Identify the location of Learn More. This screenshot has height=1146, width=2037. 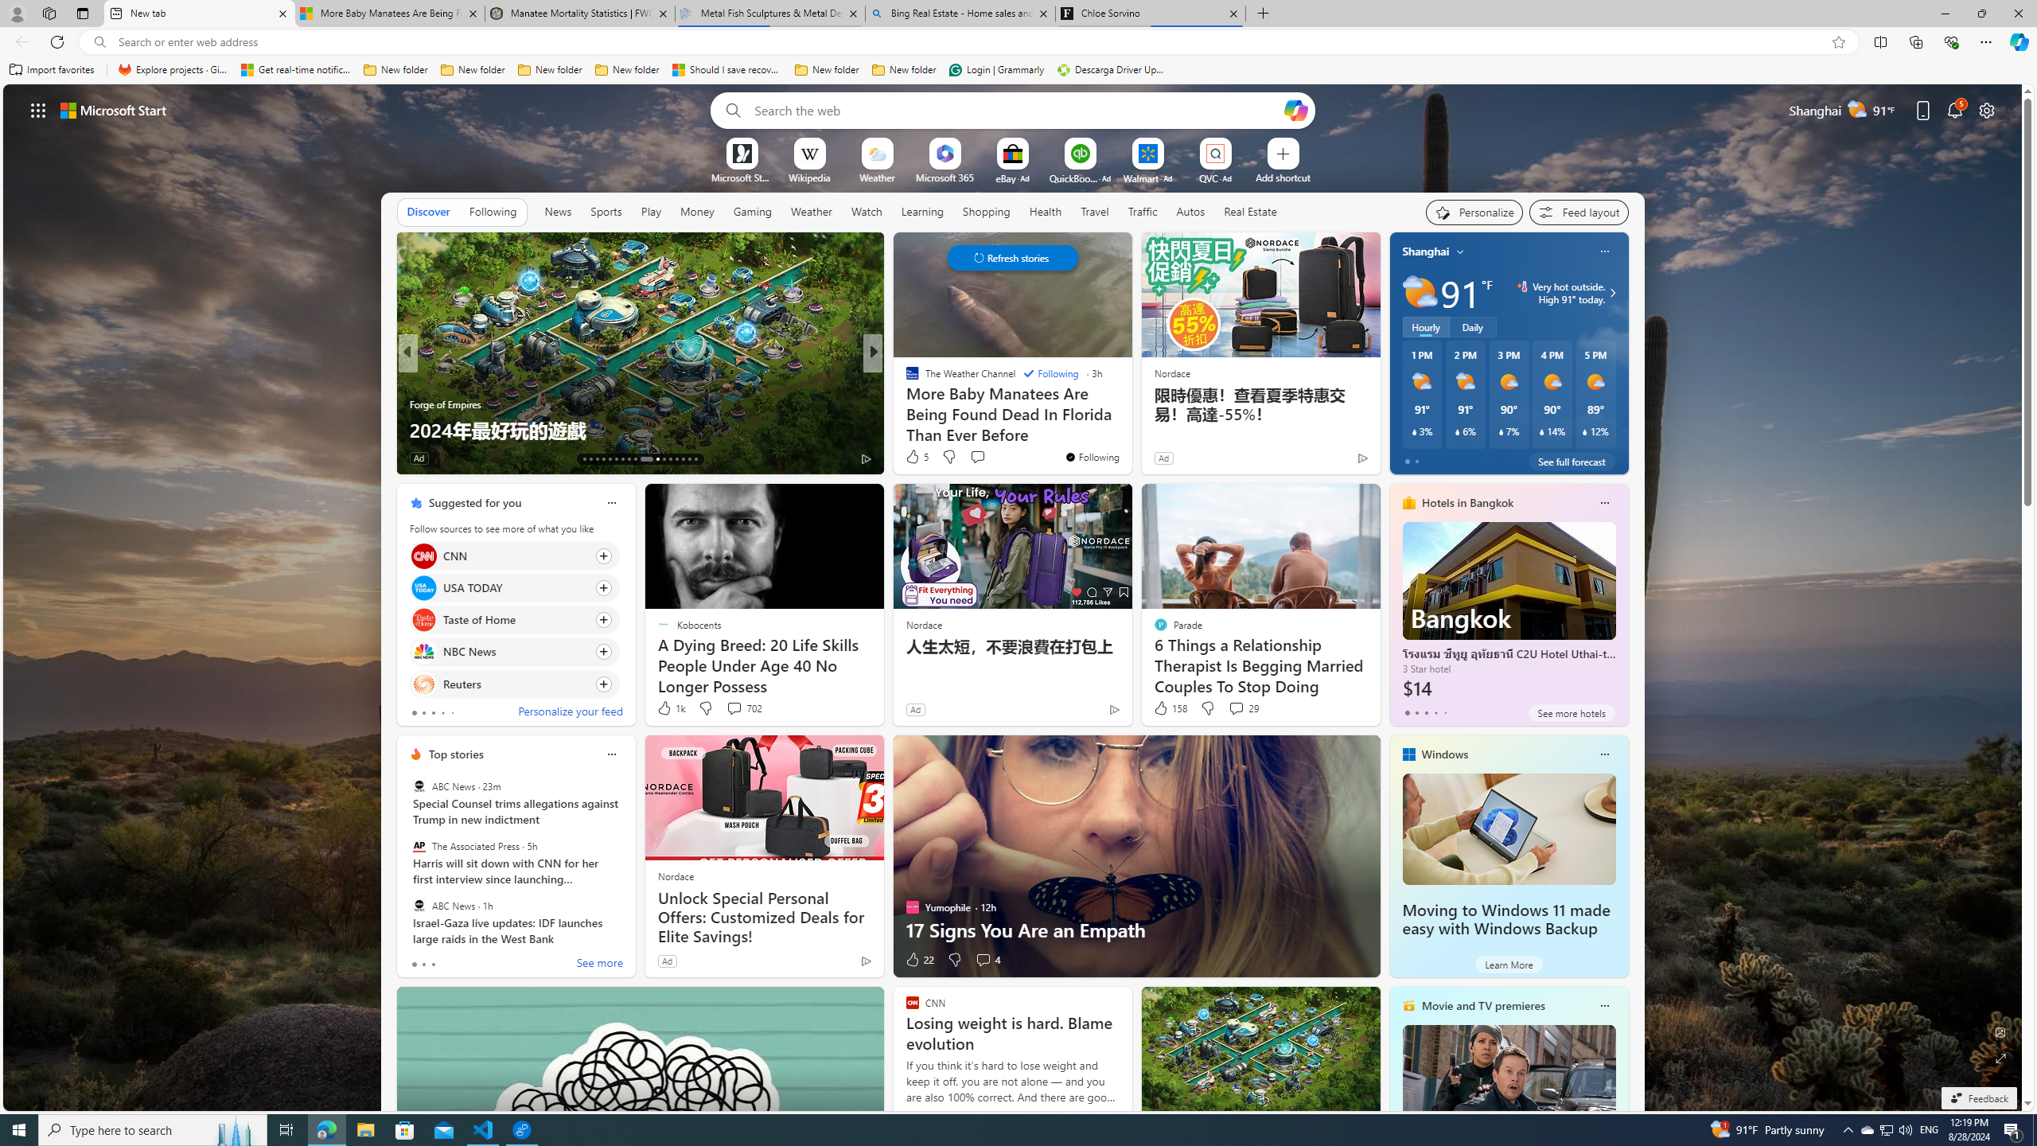
(1509, 965).